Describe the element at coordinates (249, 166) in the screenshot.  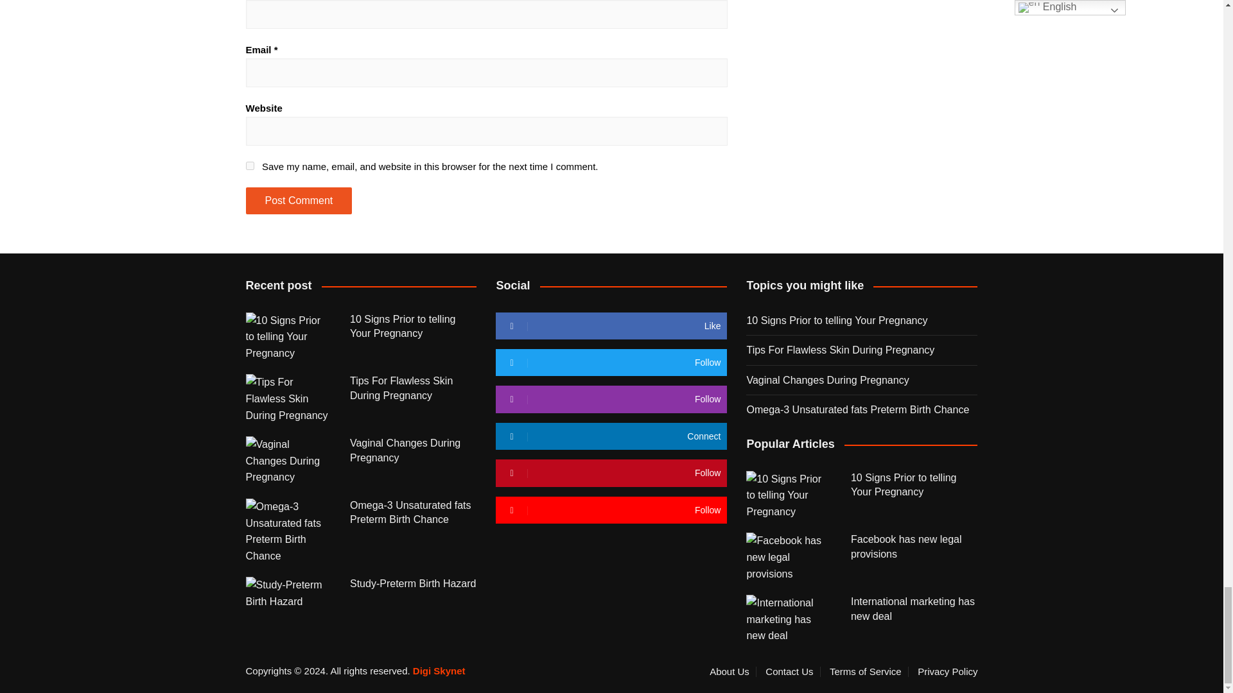
I see `yes` at that location.